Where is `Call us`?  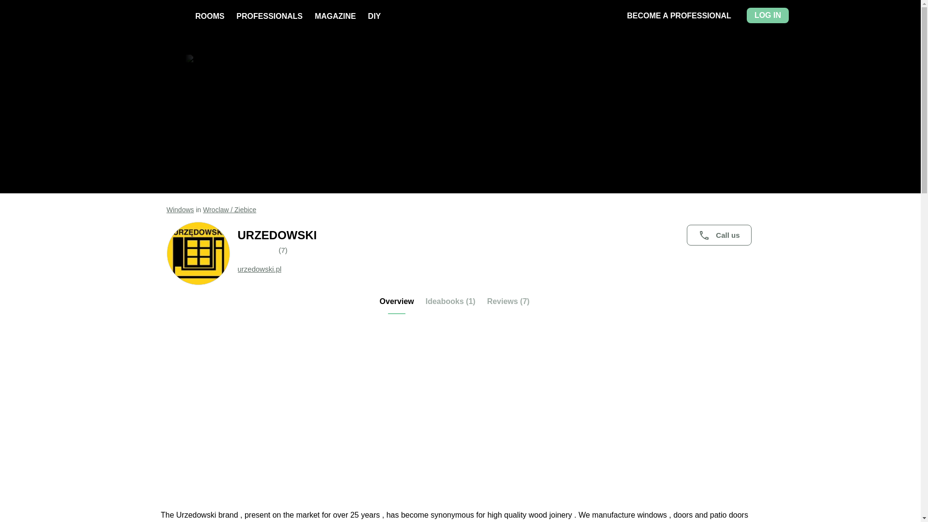 Call us is located at coordinates (718, 235).